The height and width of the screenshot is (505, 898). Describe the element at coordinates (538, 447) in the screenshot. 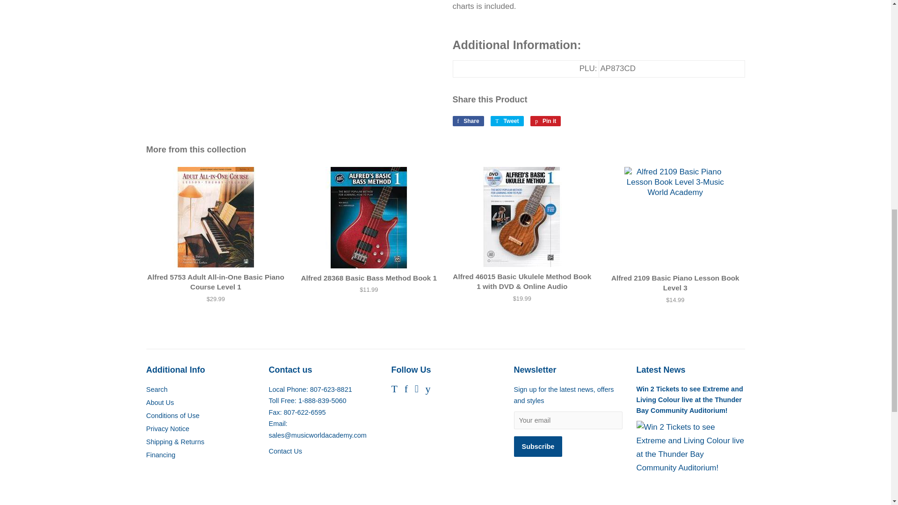

I see `Subscribe` at that location.